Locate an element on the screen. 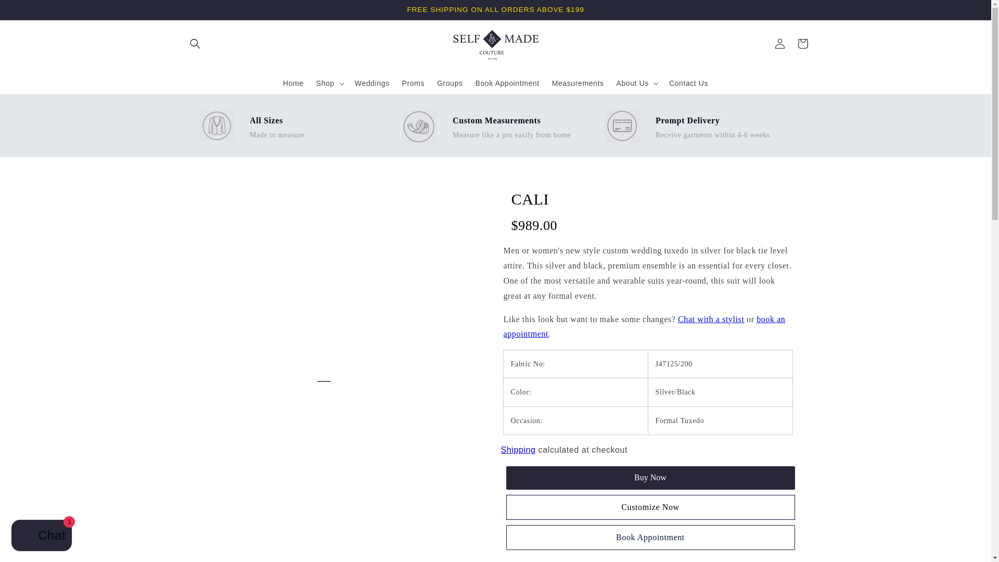 The image size is (999, 562). Shopify online store chat is located at coordinates (42, 537).